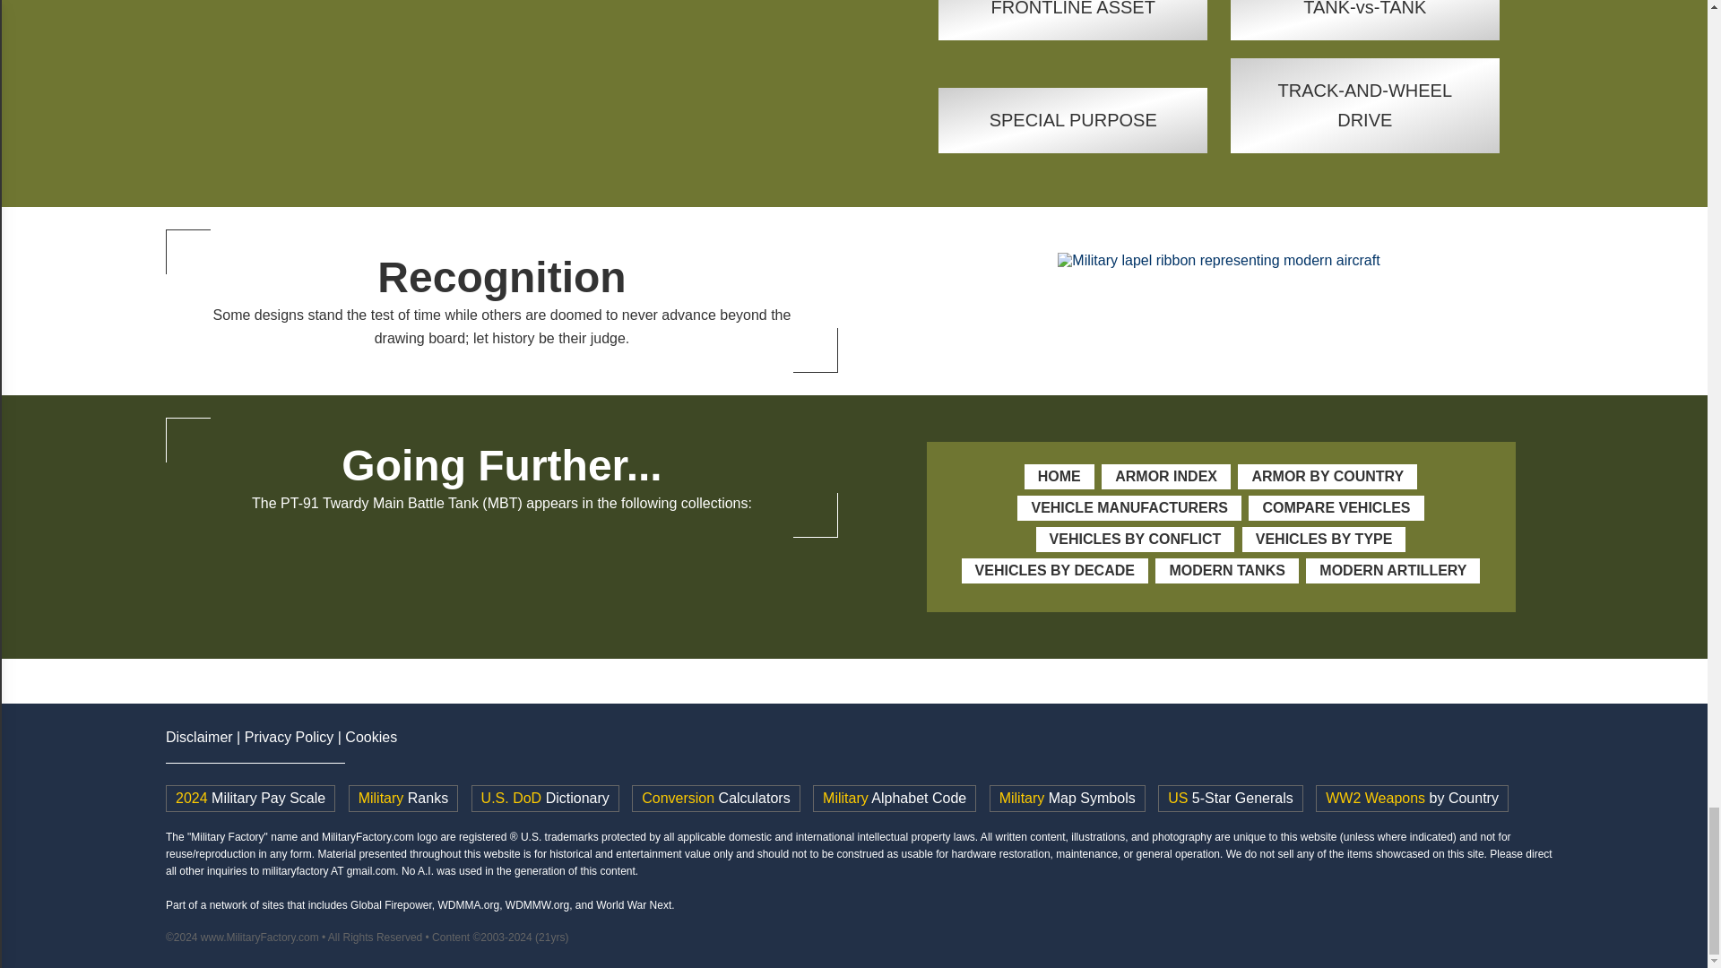 The width and height of the screenshot is (1721, 968). What do you see at coordinates (1054, 570) in the screenshot?
I see `VEHICLES BY DECADE` at bounding box center [1054, 570].